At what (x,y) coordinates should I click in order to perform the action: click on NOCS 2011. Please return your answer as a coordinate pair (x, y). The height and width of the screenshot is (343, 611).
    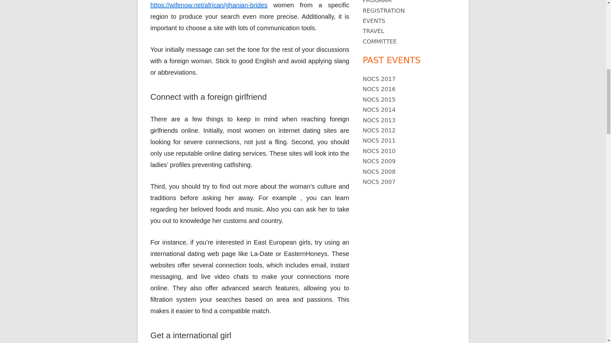
    Looking at the image, I should click on (379, 140).